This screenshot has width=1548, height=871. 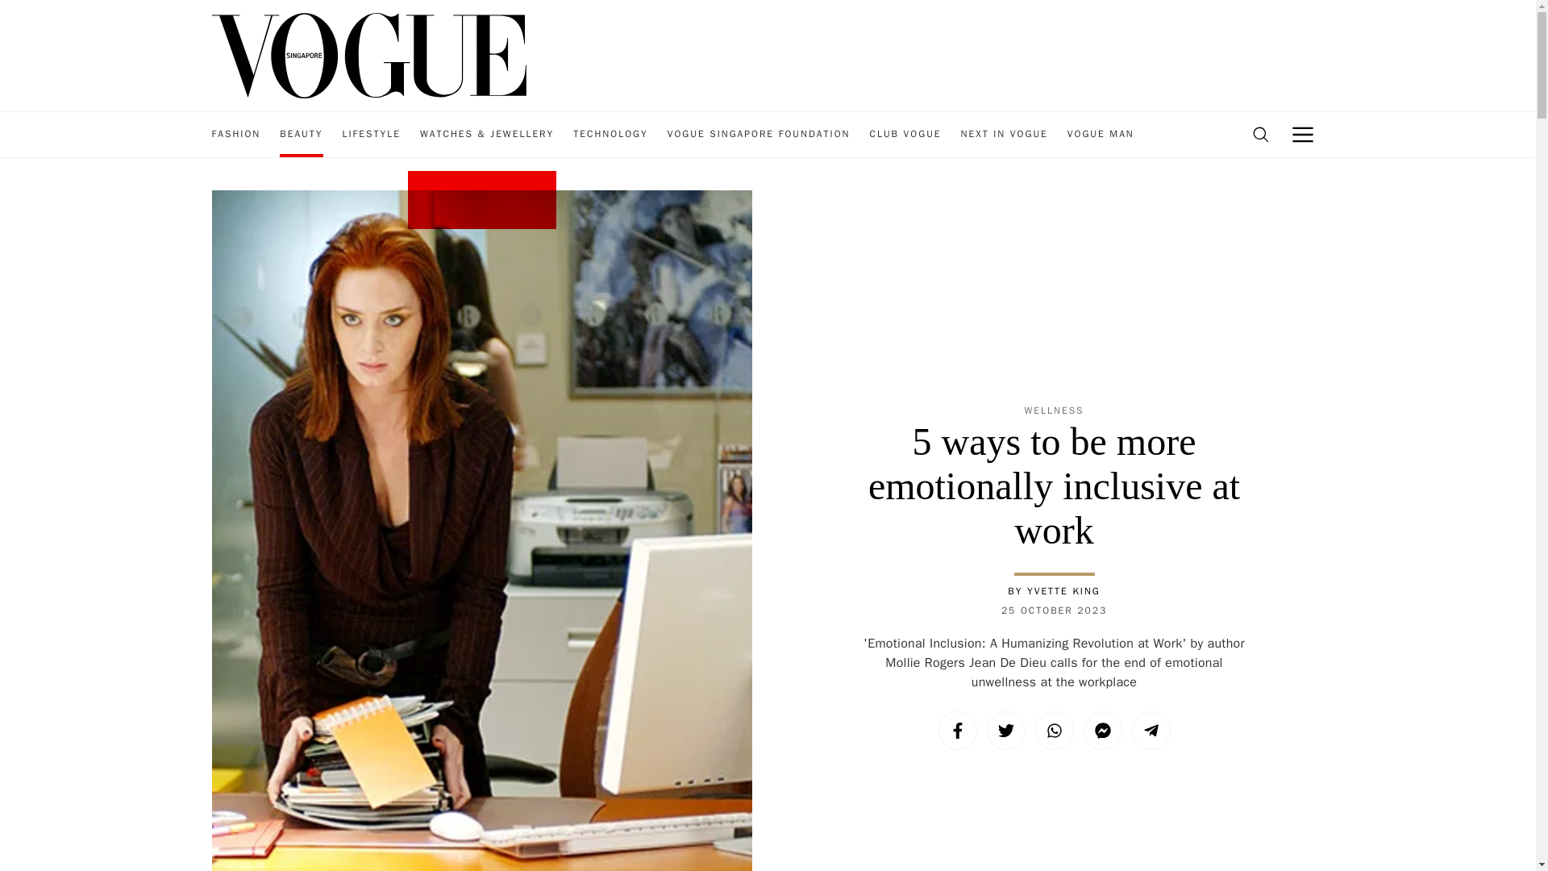 What do you see at coordinates (610, 135) in the screenshot?
I see `TECHNOLOGY` at bounding box center [610, 135].